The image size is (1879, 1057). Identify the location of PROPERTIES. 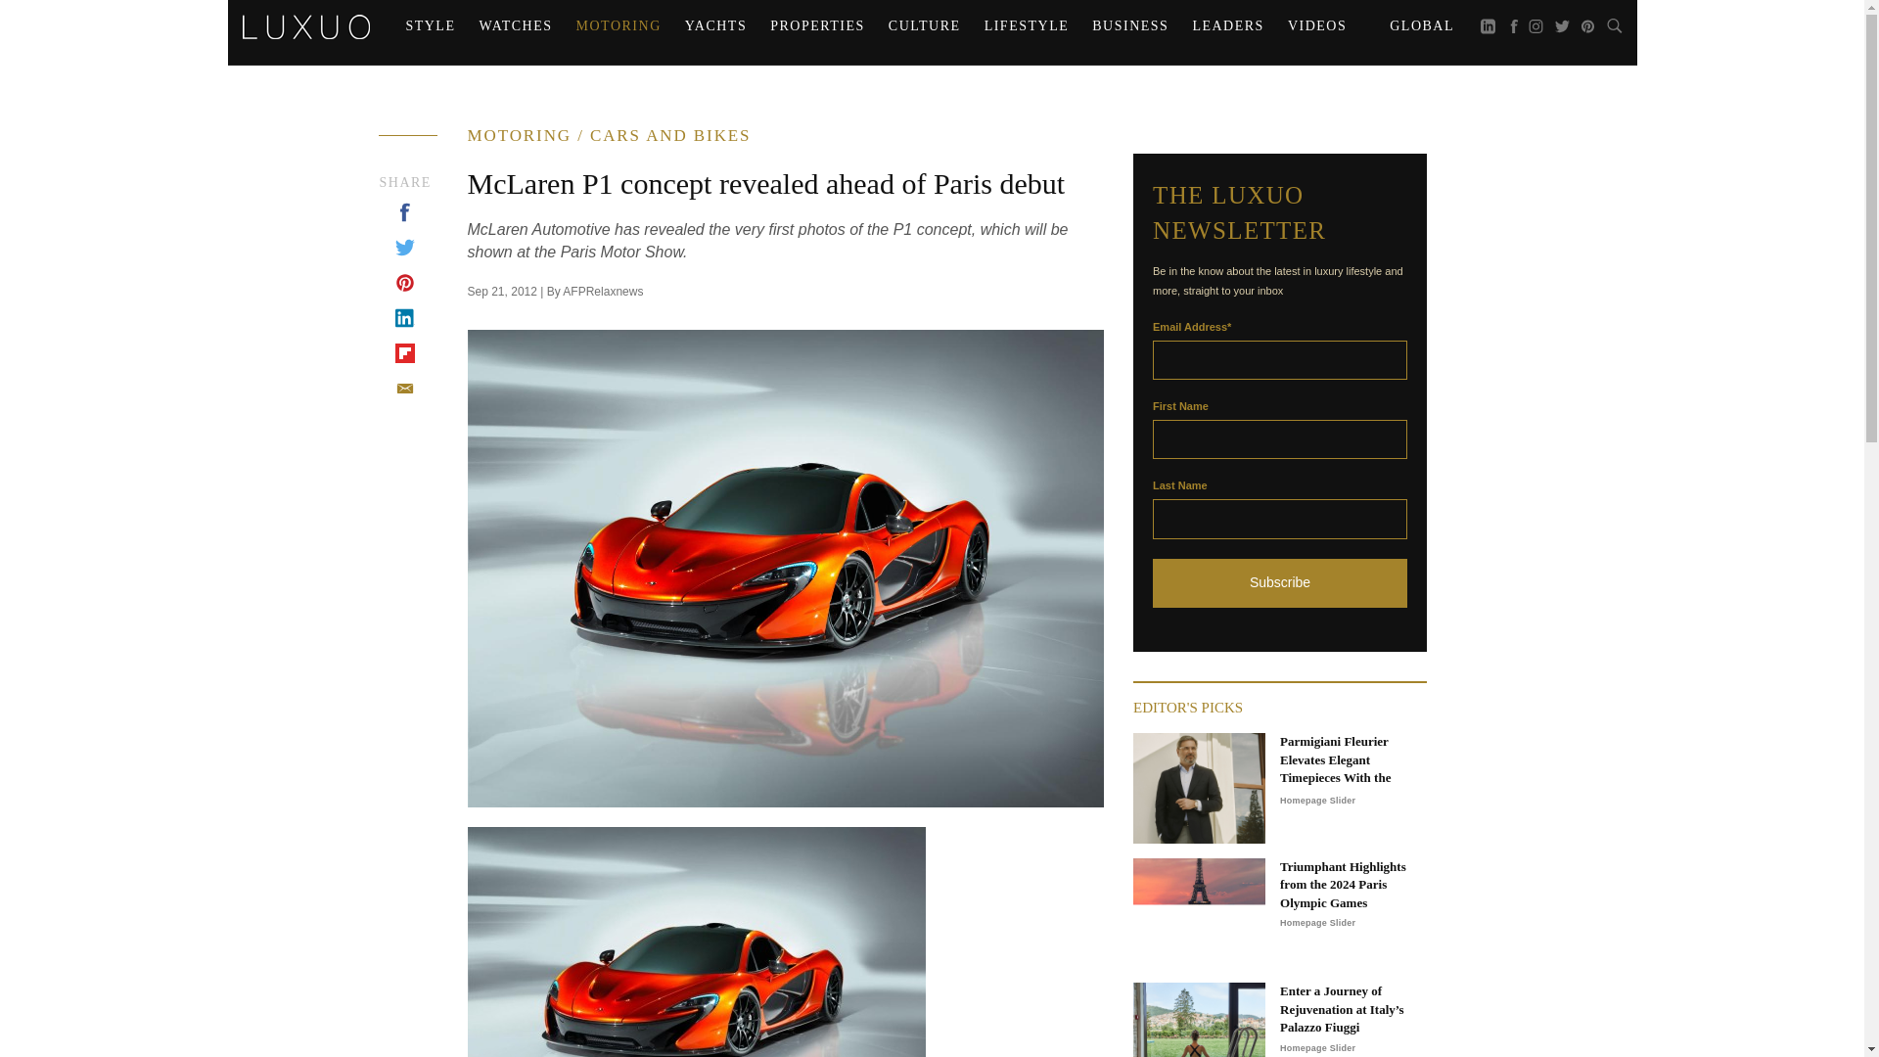
(818, 26).